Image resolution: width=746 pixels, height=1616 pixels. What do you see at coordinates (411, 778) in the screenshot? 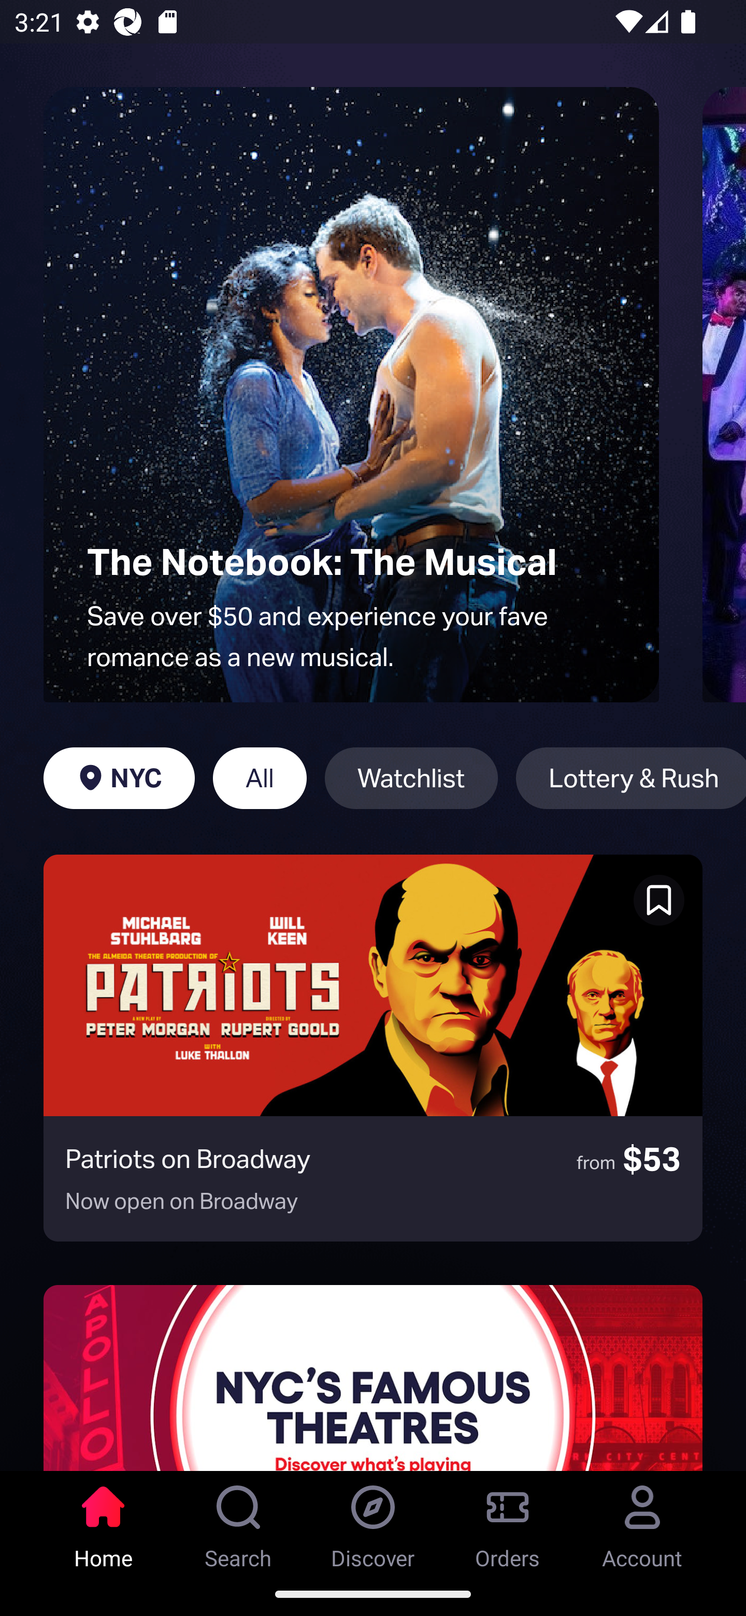
I see `Watchlist` at bounding box center [411, 778].